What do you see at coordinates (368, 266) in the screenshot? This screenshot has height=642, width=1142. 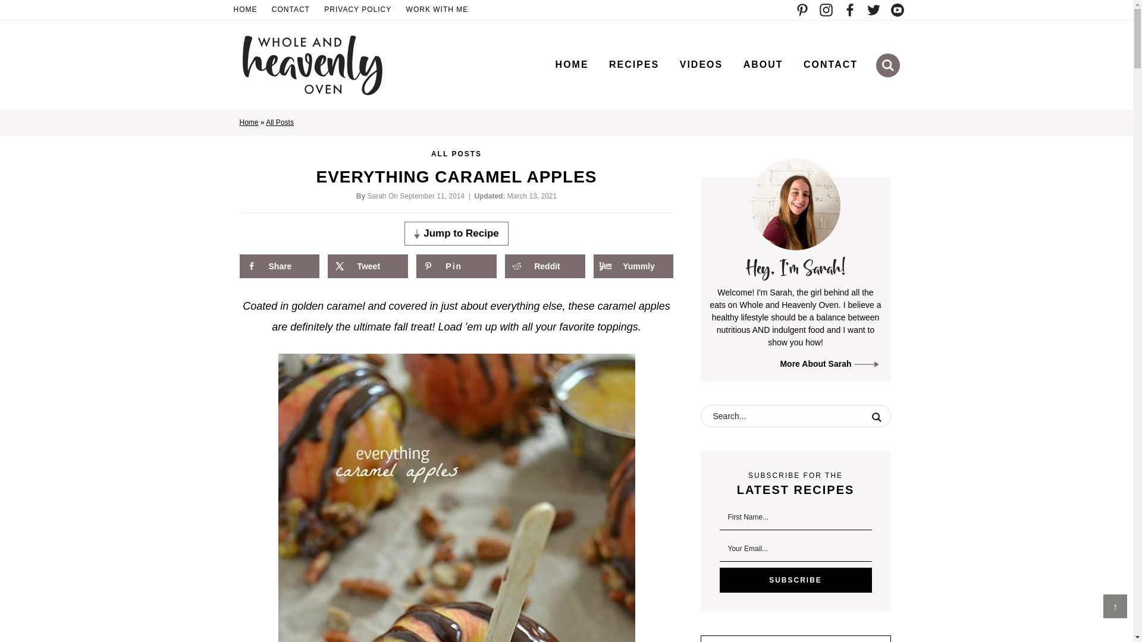 I see `Share on X` at bounding box center [368, 266].